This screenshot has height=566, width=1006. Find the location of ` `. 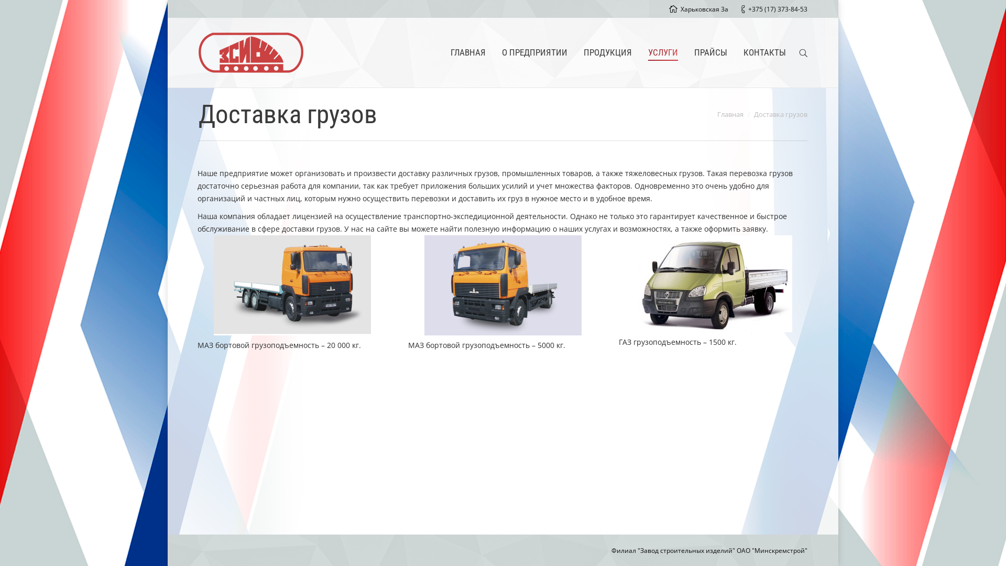

  is located at coordinates (803, 52).